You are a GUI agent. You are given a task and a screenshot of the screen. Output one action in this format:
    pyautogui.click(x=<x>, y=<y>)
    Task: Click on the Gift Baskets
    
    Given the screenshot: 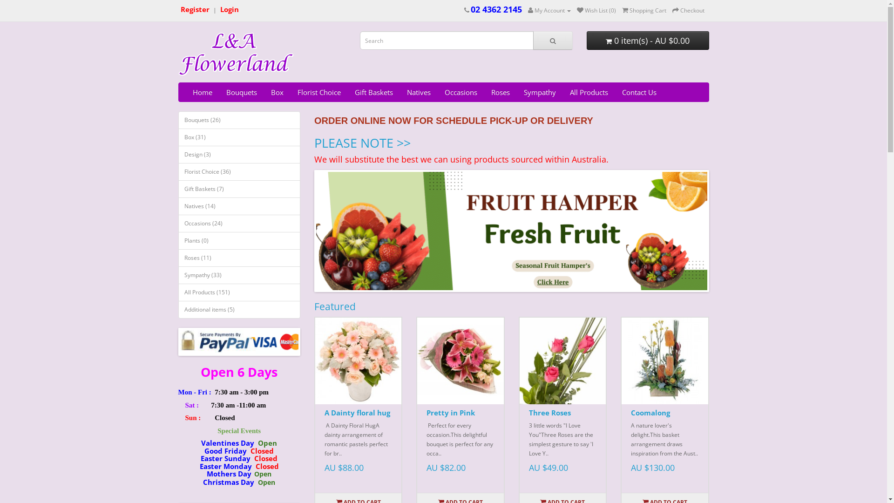 What is the action you would take?
    pyautogui.click(x=373, y=92)
    